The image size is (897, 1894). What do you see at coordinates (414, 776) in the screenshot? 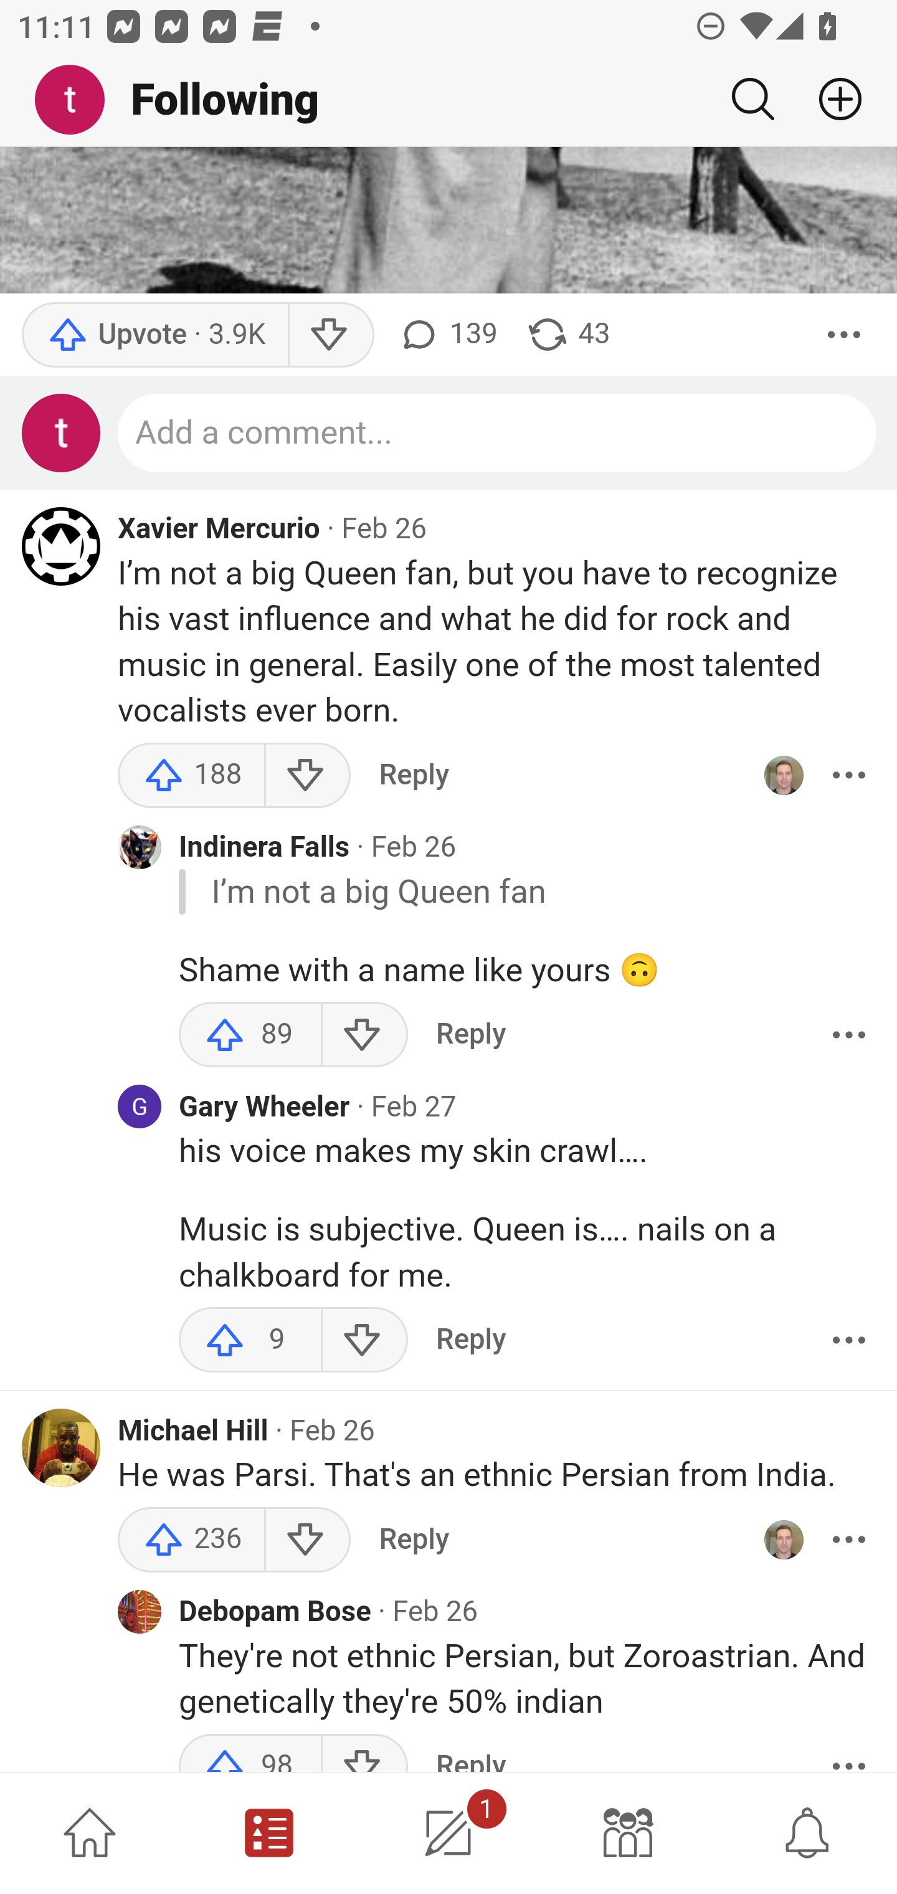
I see `Reply` at bounding box center [414, 776].